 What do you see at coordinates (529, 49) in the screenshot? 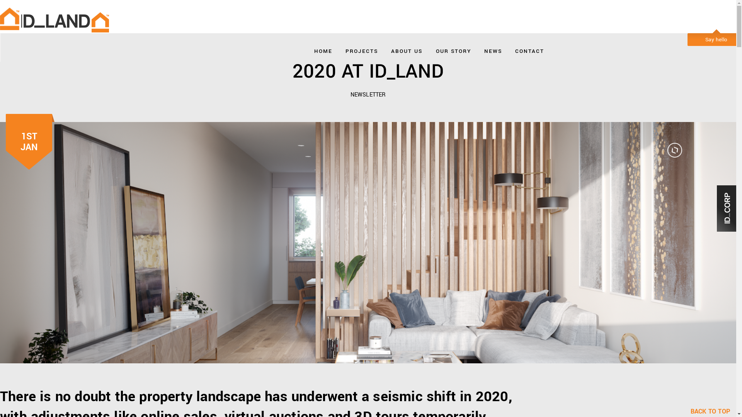
I see `CONTACT` at bounding box center [529, 49].